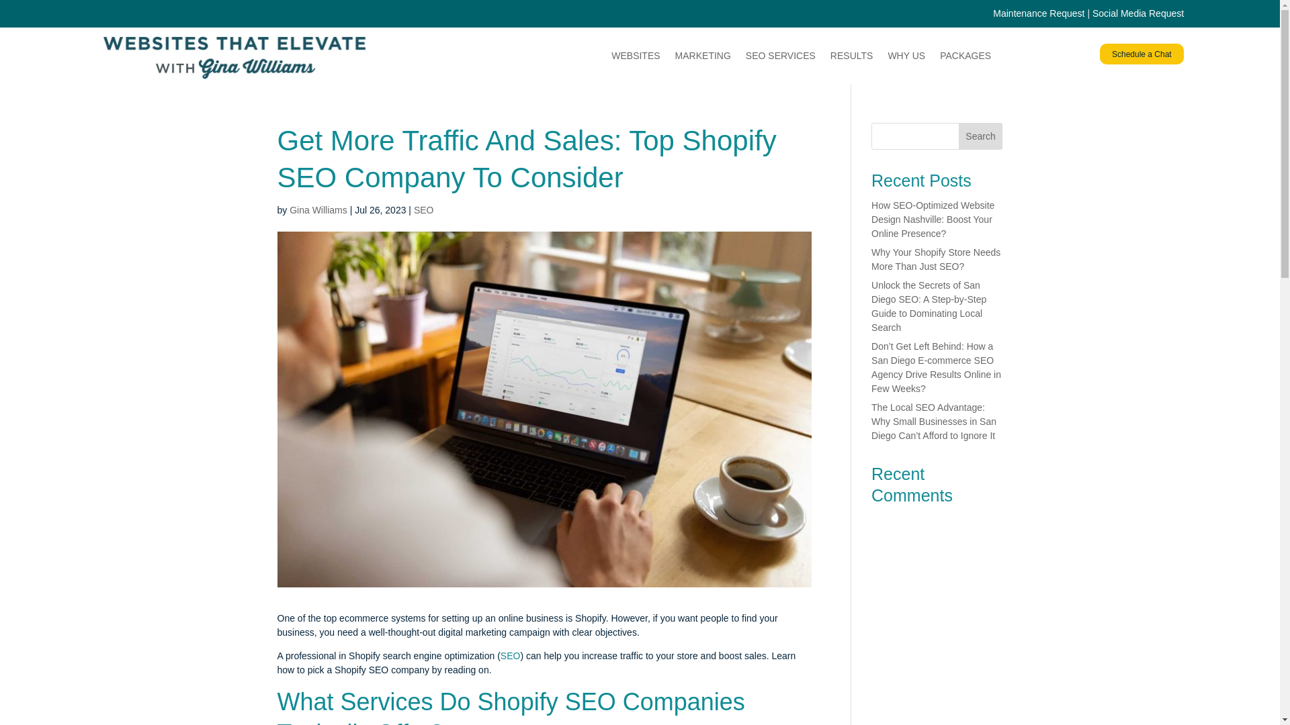  Describe the element at coordinates (703, 56) in the screenshot. I see `MARKETING` at that location.